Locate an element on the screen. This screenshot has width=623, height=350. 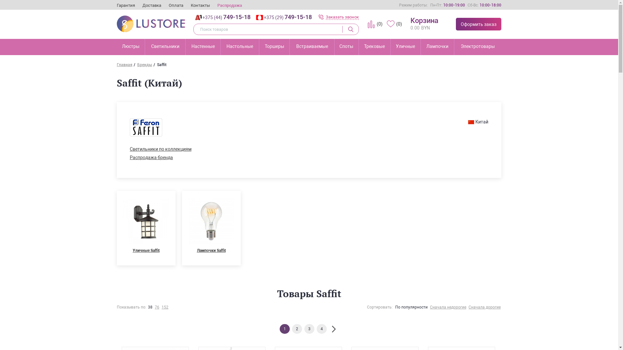
3 is located at coordinates (309, 329).